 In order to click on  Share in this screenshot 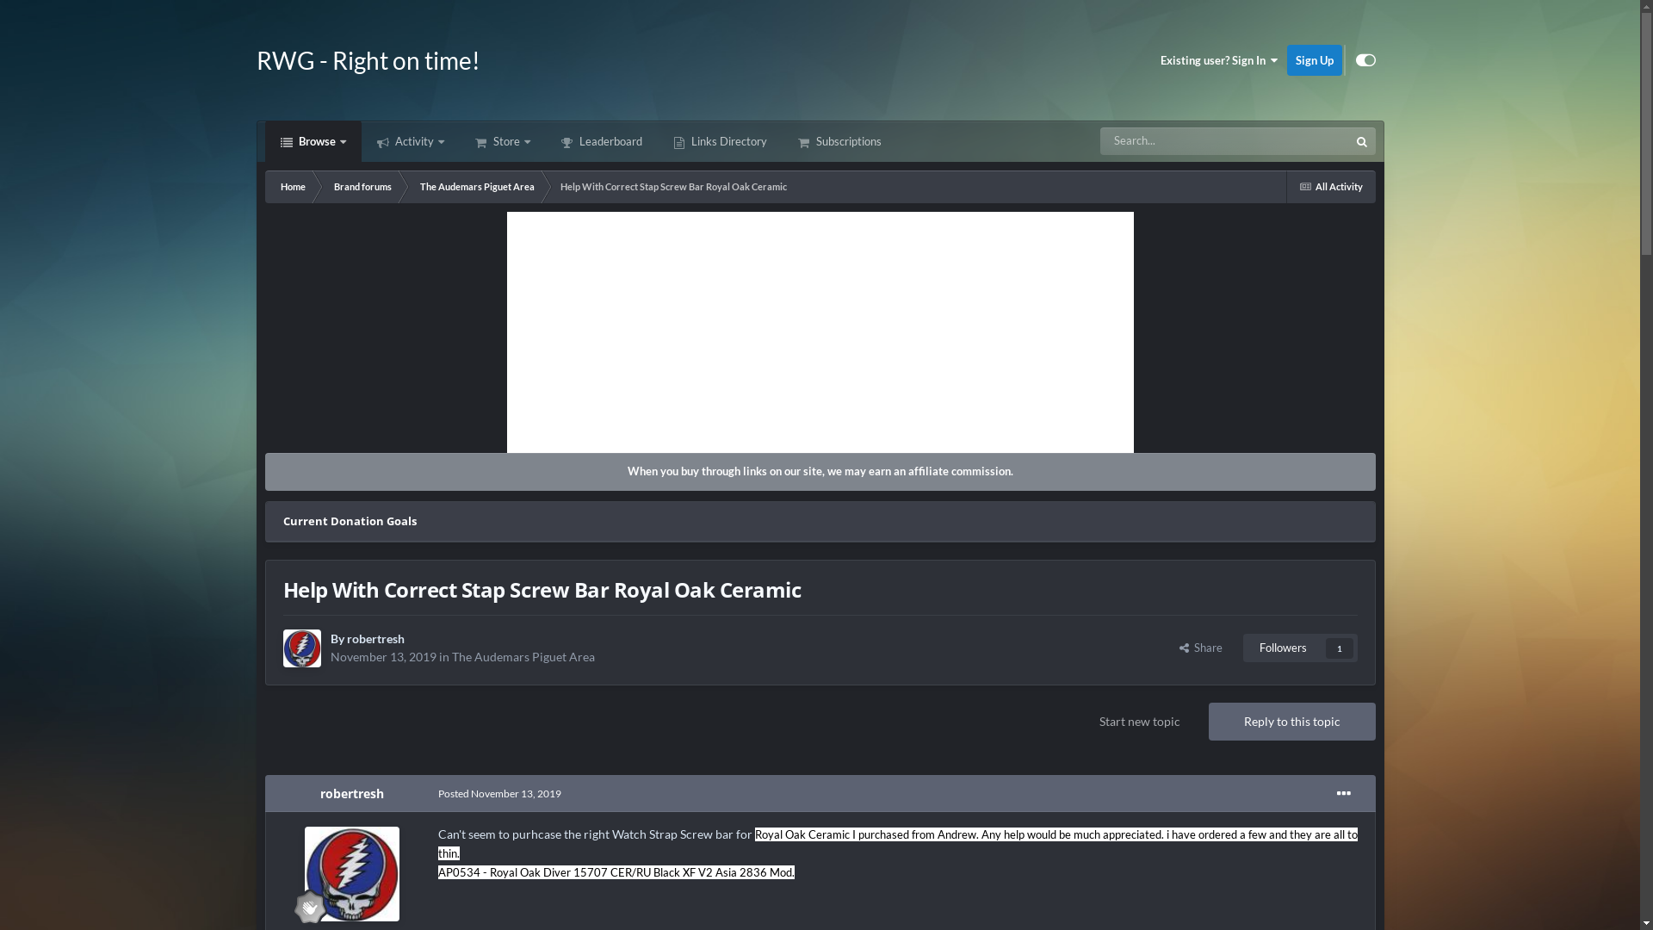, I will do `click(1201, 648)`.